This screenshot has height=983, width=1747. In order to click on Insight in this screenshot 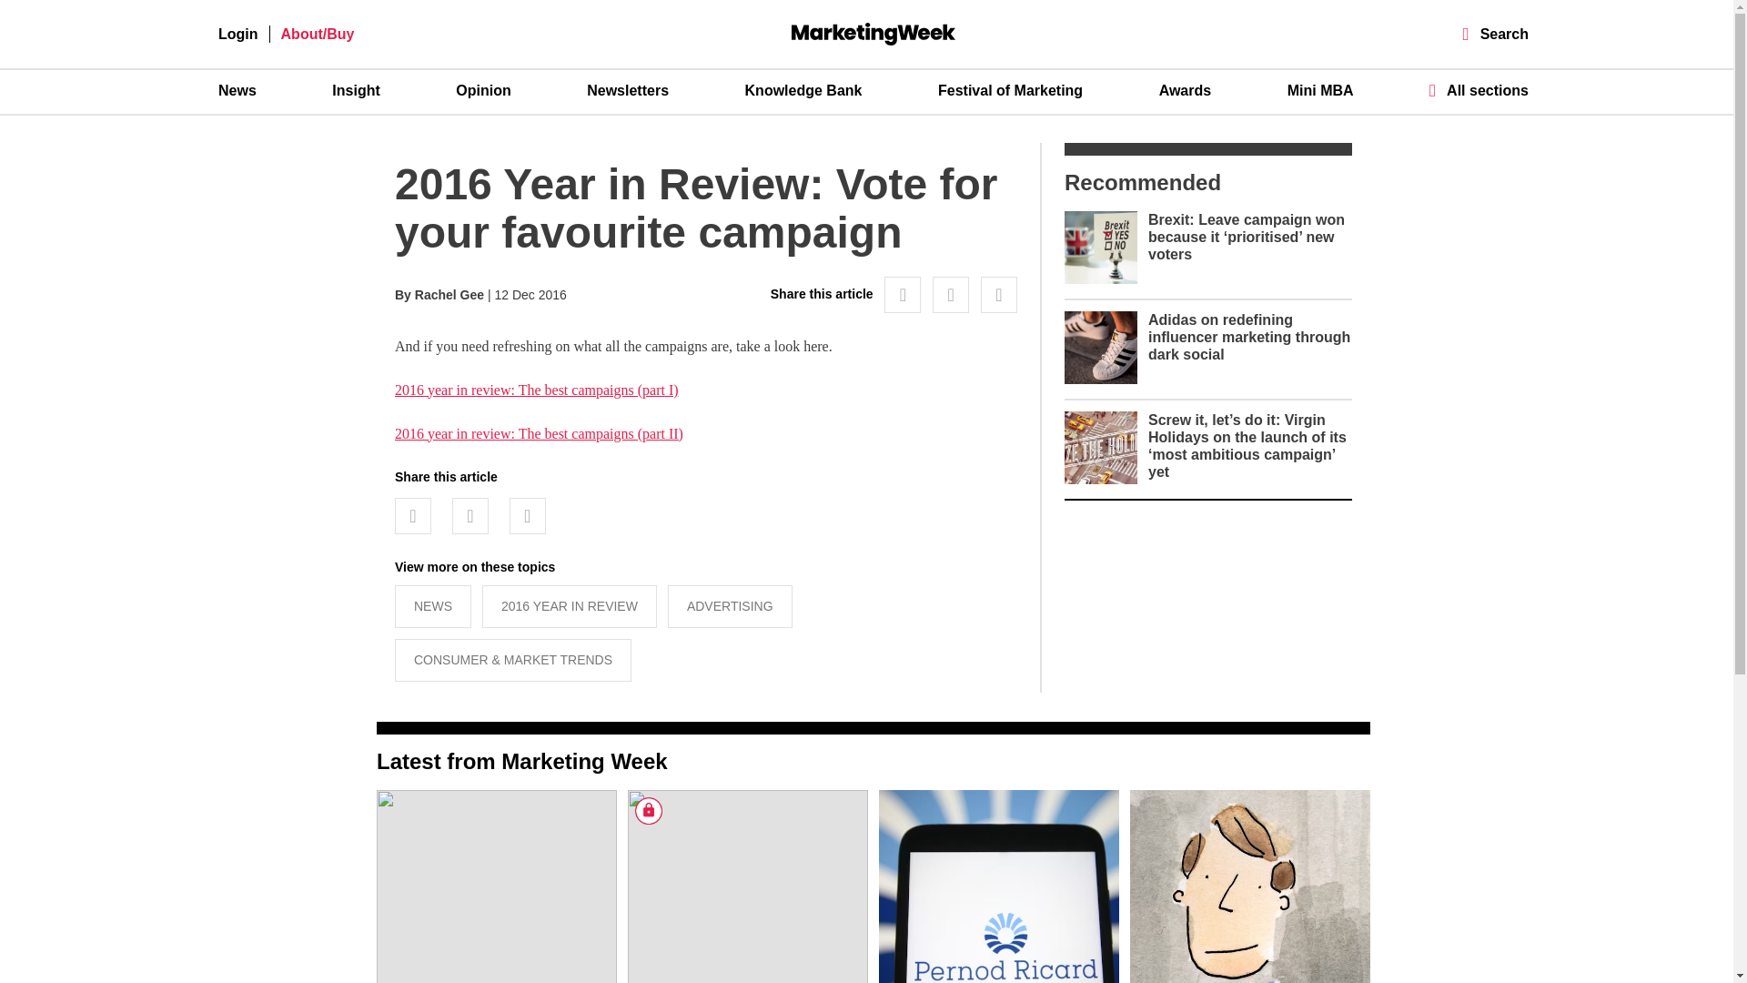, I will do `click(355, 91)`.